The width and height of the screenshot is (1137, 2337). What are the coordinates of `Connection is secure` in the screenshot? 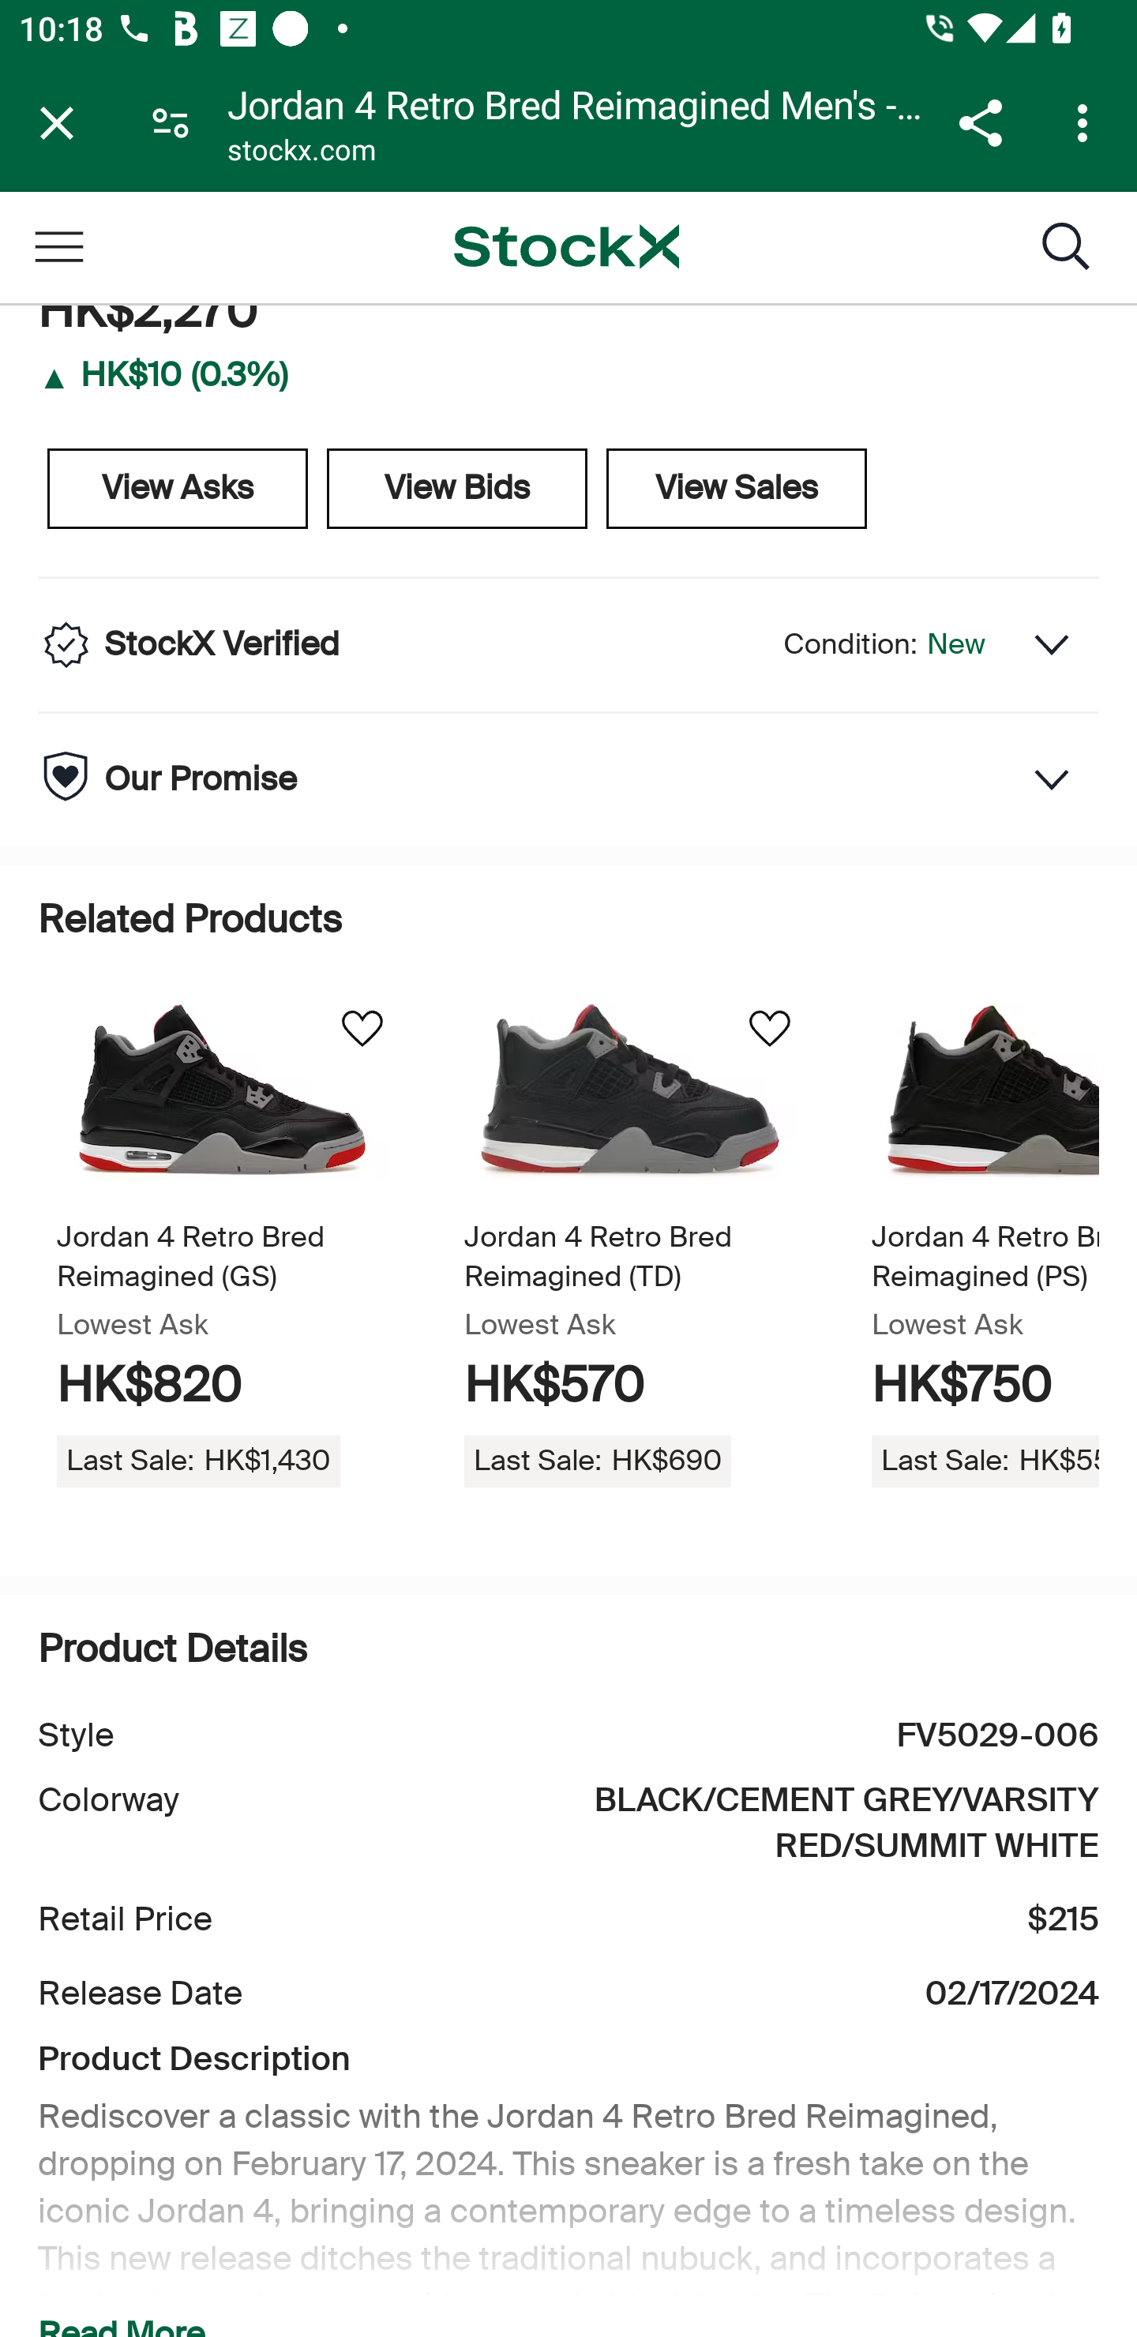 It's located at (171, 122).